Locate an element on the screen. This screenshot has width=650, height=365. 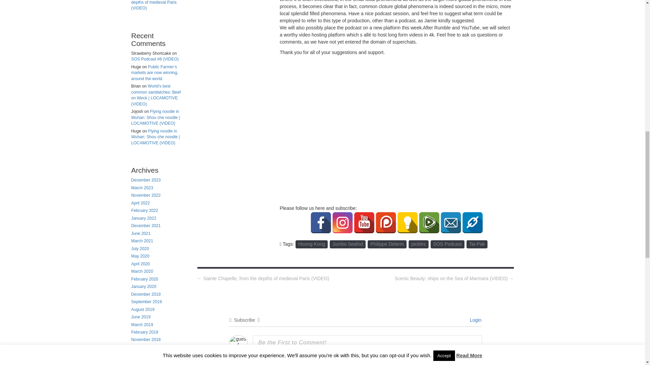
pickles is located at coordinates (418, 244).